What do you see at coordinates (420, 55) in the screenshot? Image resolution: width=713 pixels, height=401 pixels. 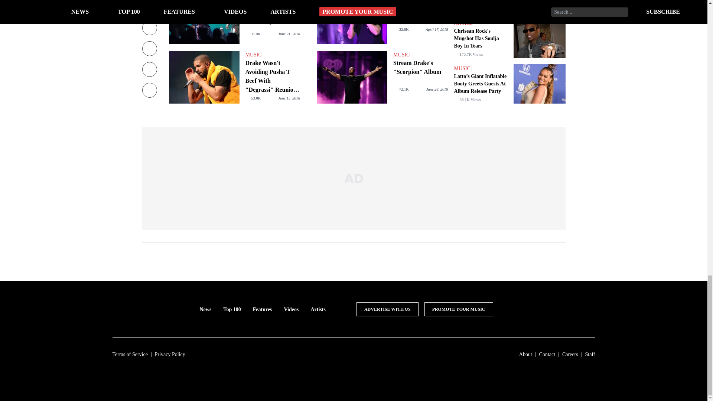 I see `MUSIC` at bounding box center [420, 55].